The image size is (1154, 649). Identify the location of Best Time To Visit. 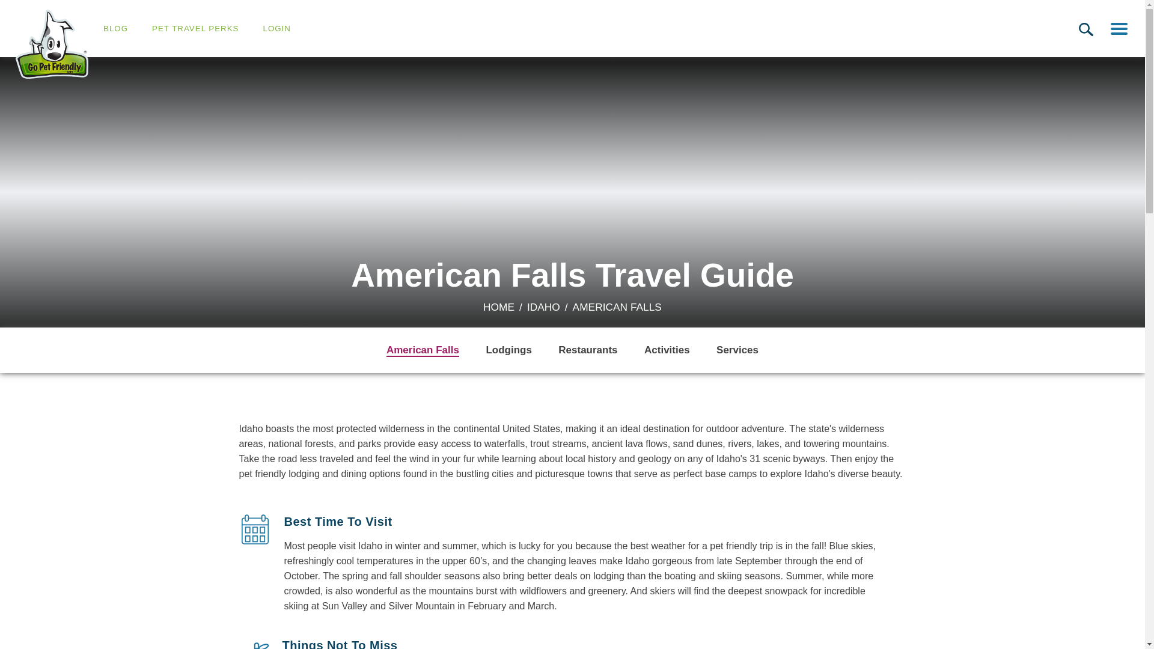
(255, 529).